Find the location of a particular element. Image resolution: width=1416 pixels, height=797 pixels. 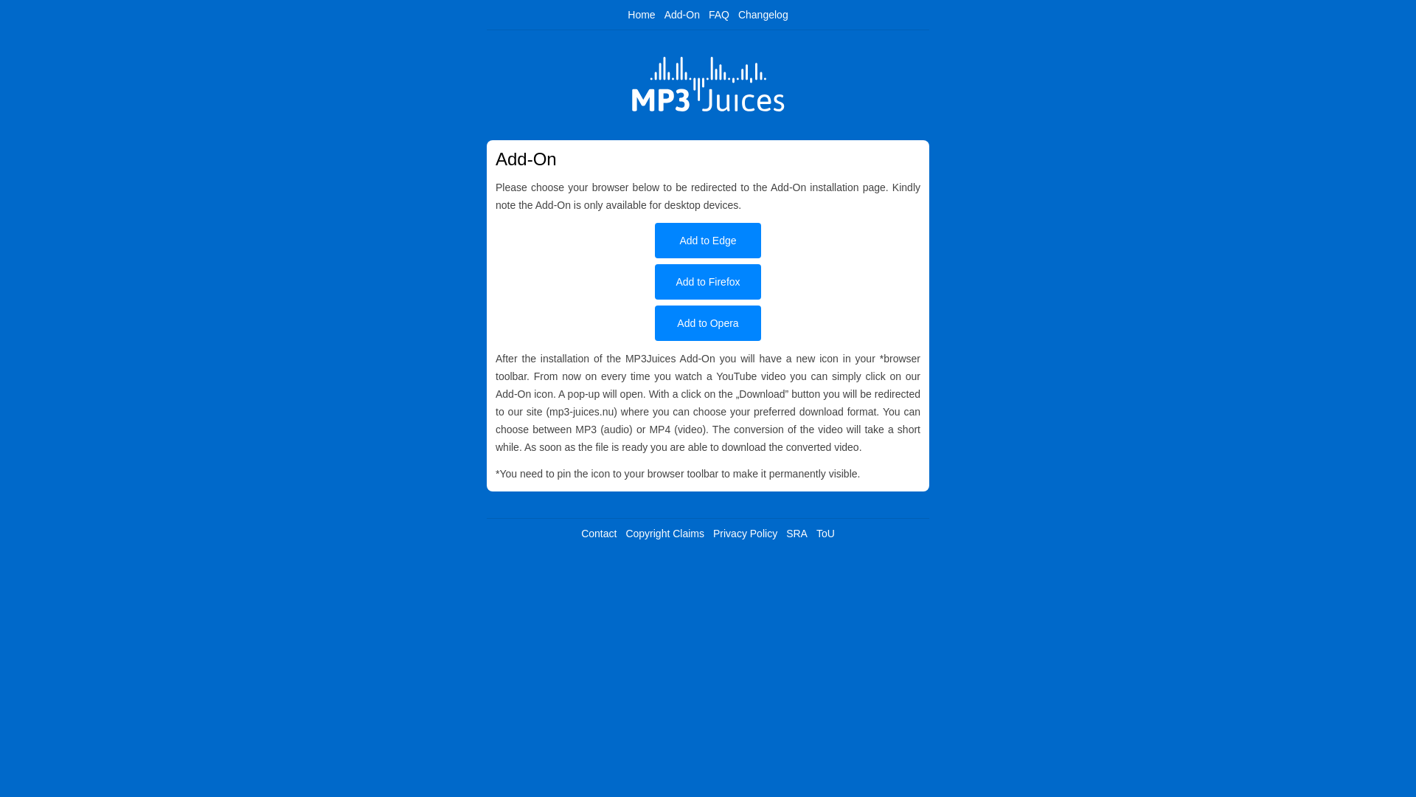

Copyright Claims is located at coordinates (664, 533).